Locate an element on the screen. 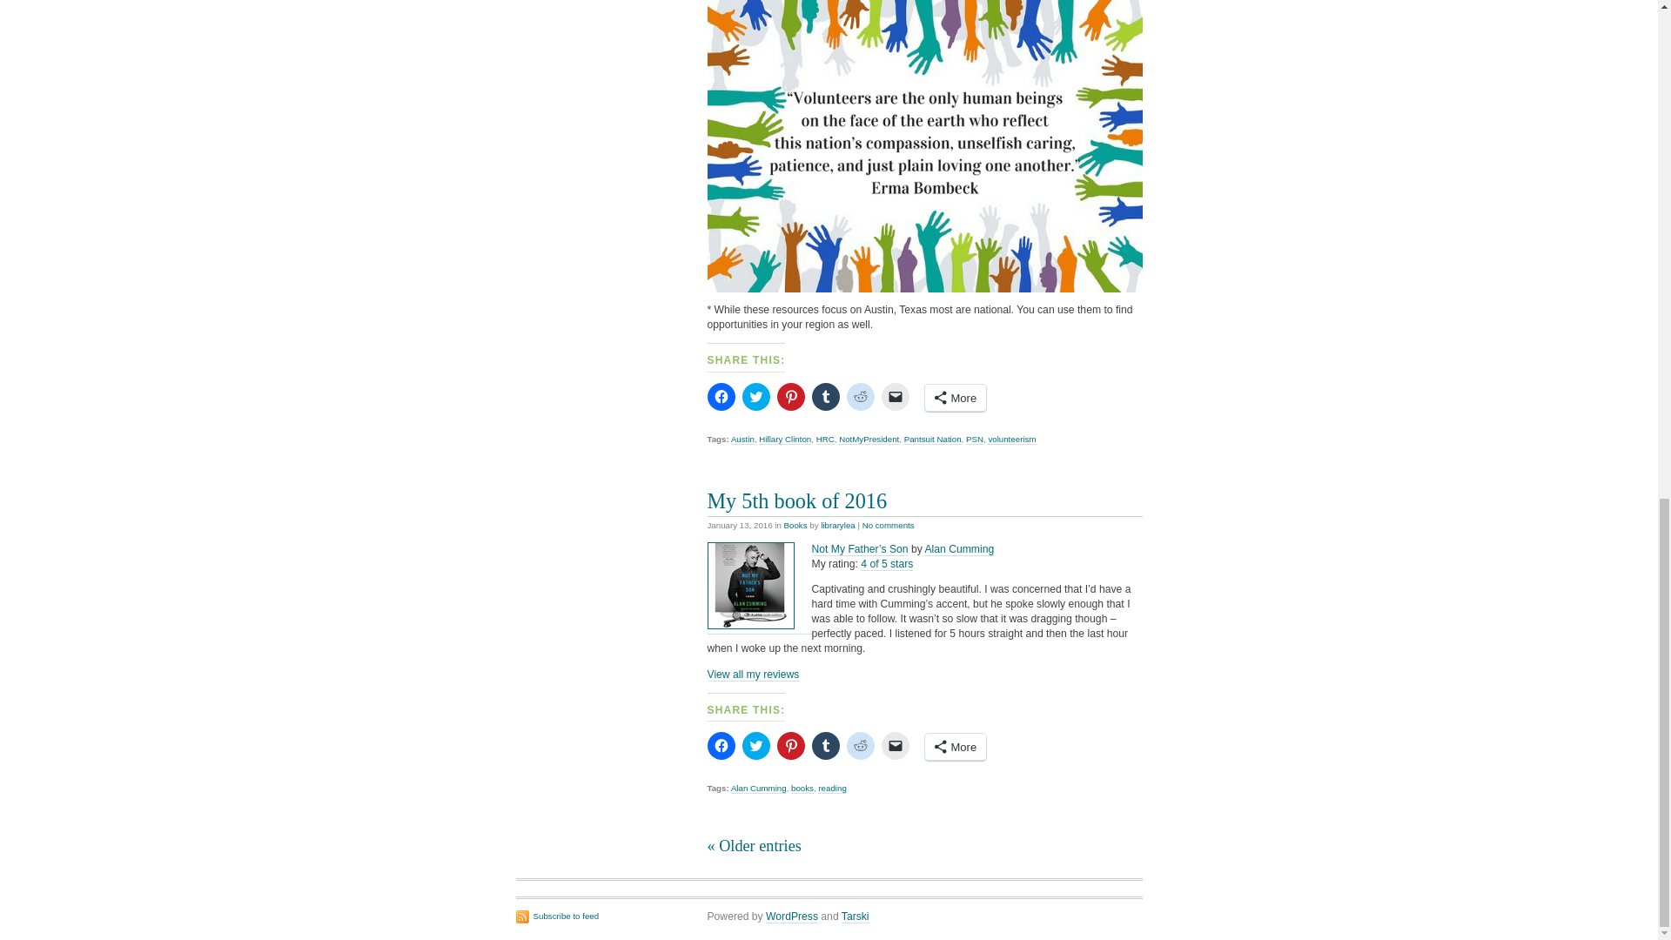 This screenshot has height=940, width=1671. NotMyPresident is located at coordinates (869, 439).